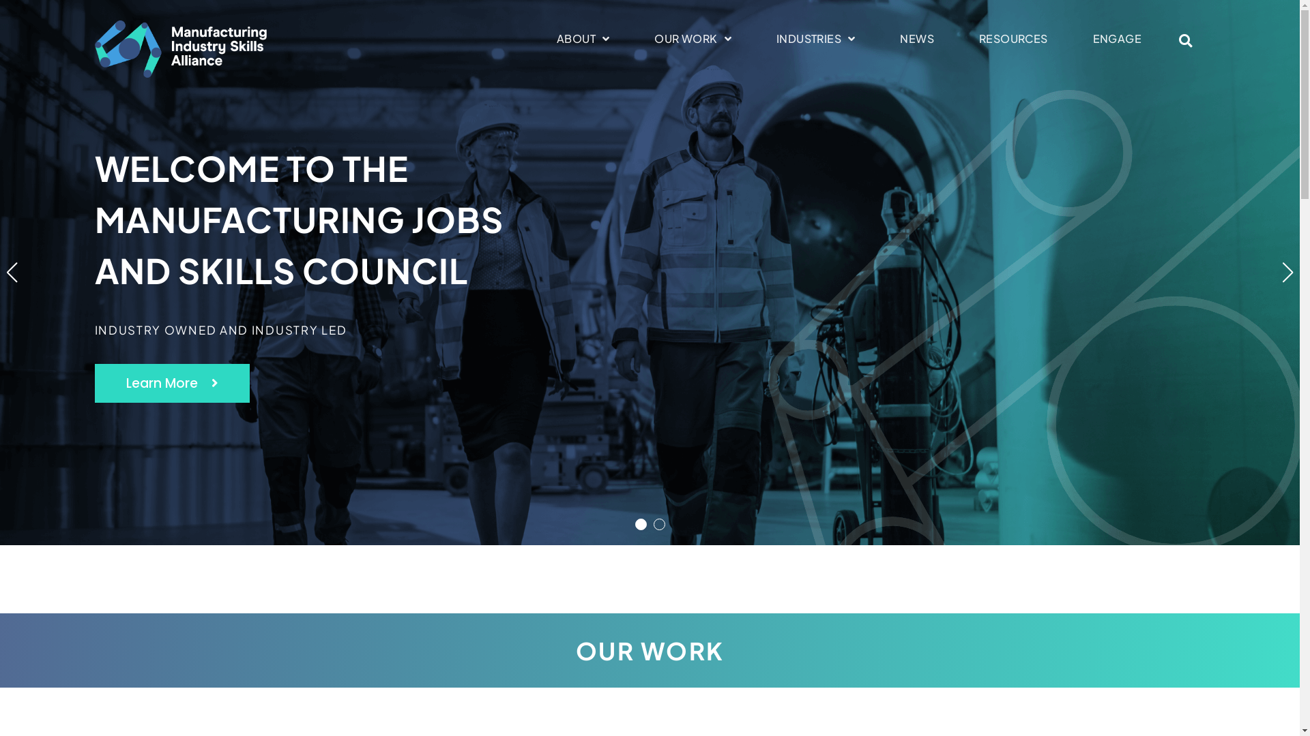 Image resolution: width=1310 pixels, height=736 pixels. I want to click on RESOURCES, so click(1014, 39).